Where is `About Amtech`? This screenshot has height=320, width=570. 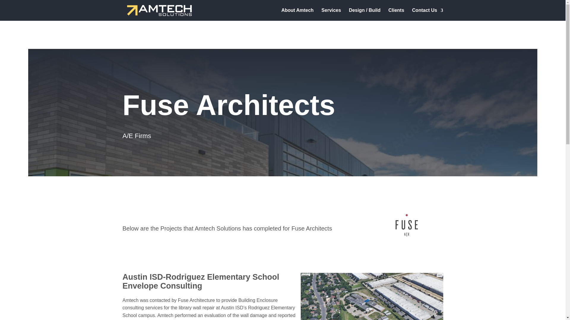 About Amtech is located at coordinates (297, 15).